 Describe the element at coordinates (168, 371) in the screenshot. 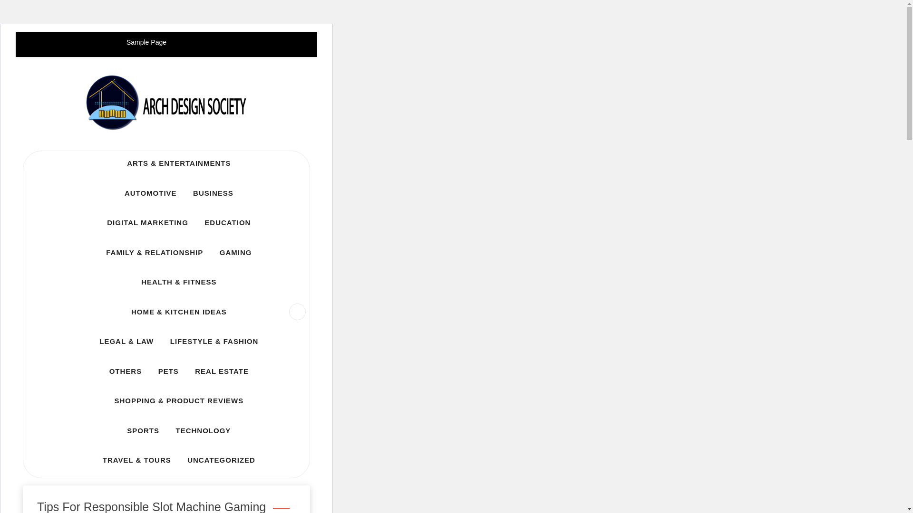

I see `PETS` at that location.